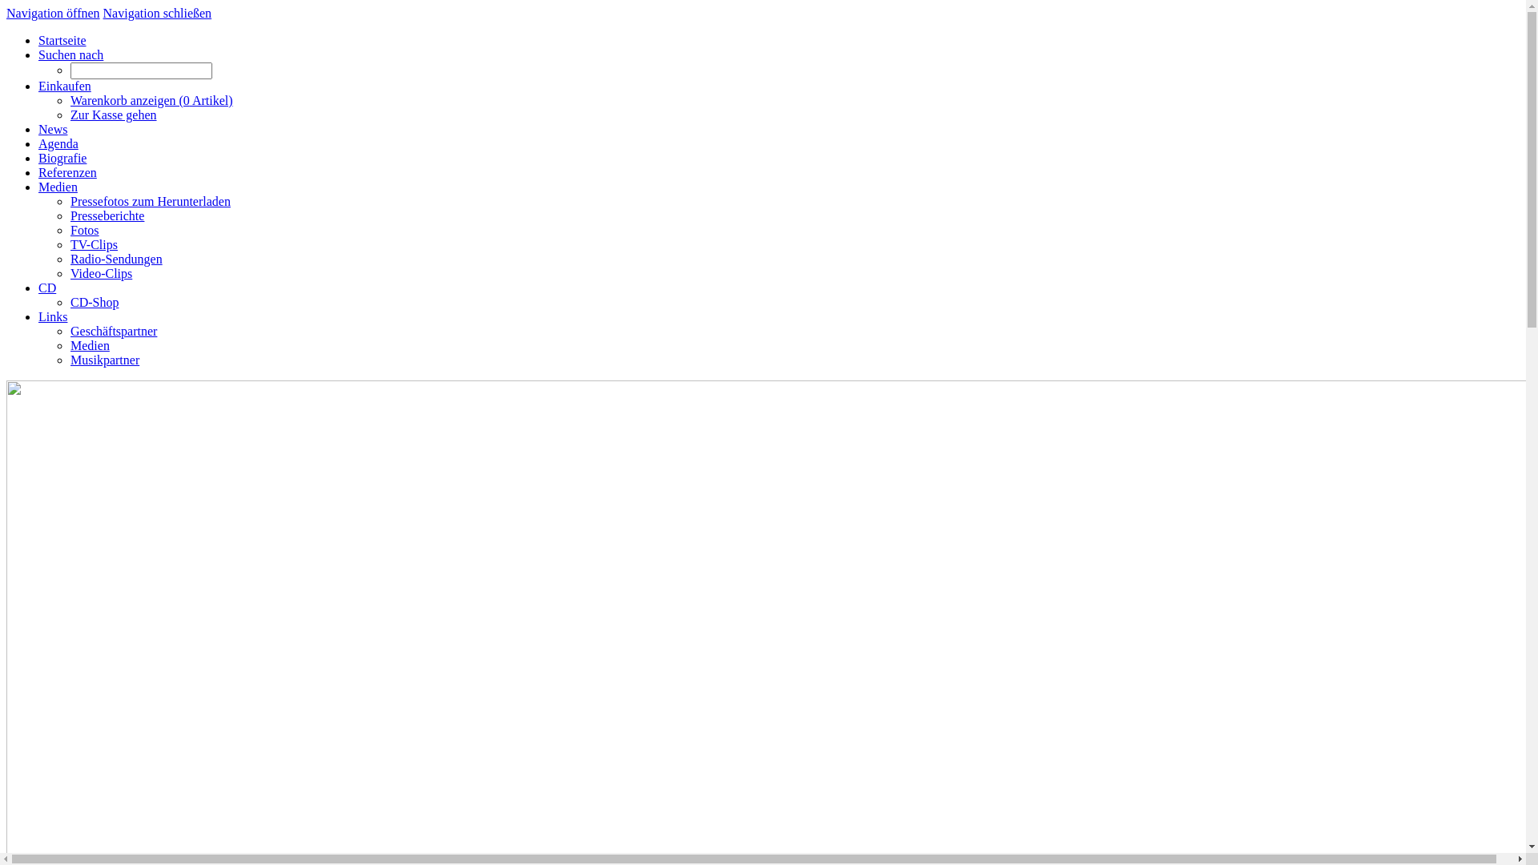  What do you see at coordinates (70, 54) in the screenshot?
I see `Suchen nach` at bounding box center [70, 54].